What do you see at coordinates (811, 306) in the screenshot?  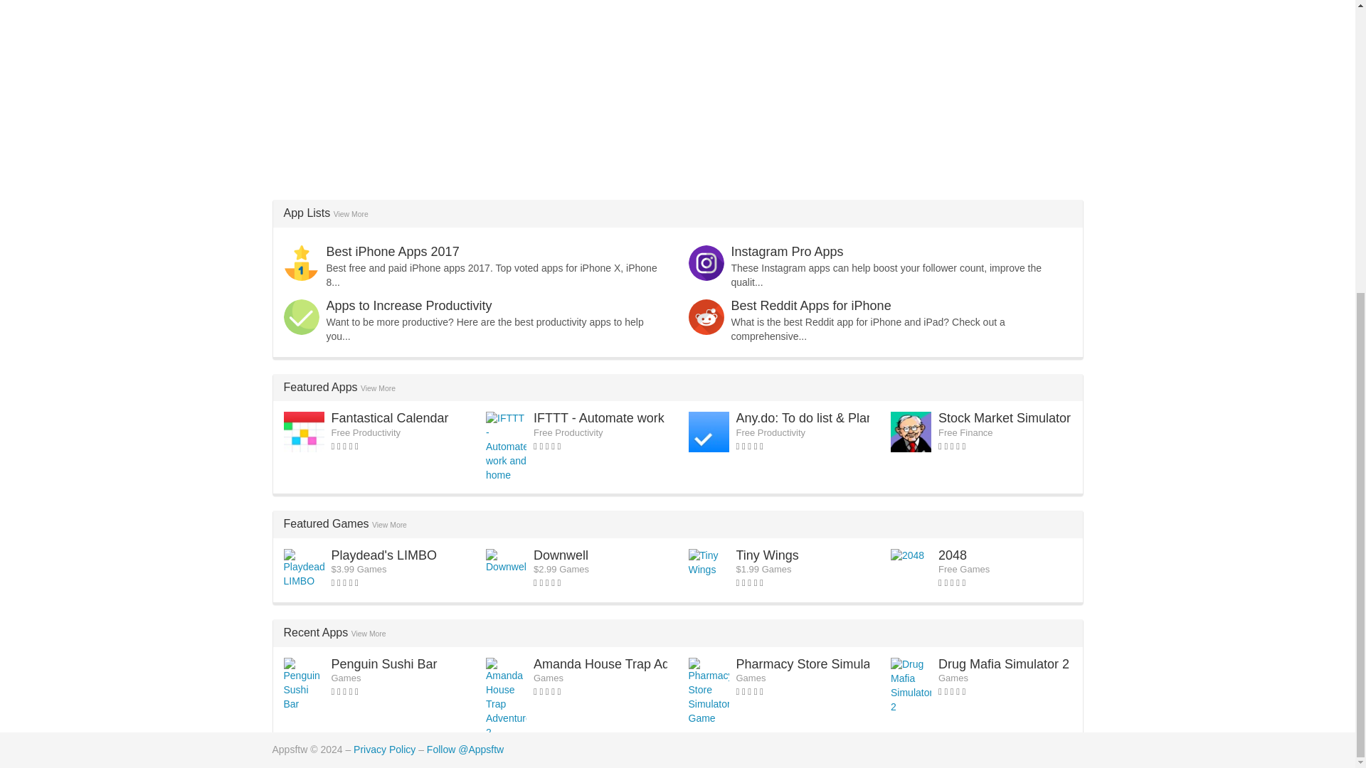 I see `Best Reddit Apps for iPhone` at bounding box center [811, 306].